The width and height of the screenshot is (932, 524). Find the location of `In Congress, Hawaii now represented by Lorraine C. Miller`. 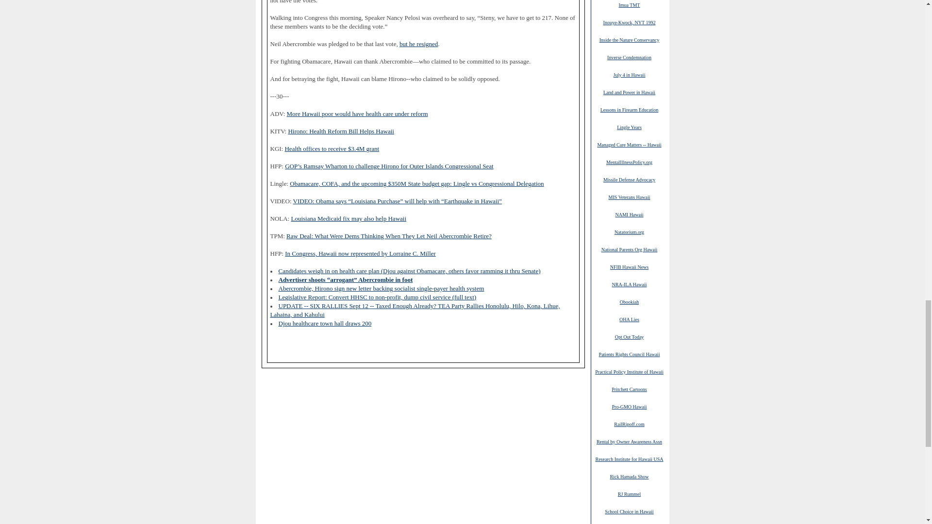

In Congress, Hawaii now represented by Lorraine C. Miller is located at coordinates (360, 254).